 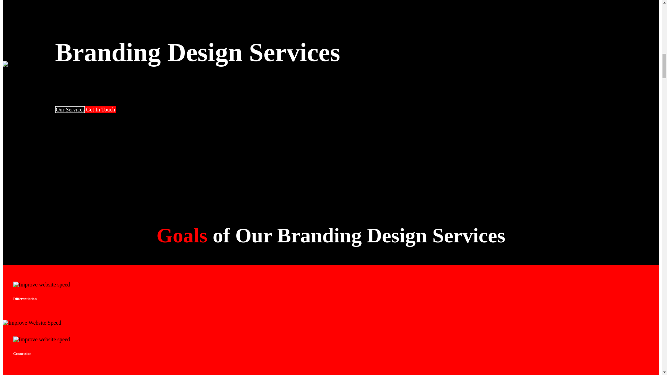 What do you see at coordinates (28, 67) in the screenshot?
I see `Technical SEO Services` at bounding box center [28, 67].